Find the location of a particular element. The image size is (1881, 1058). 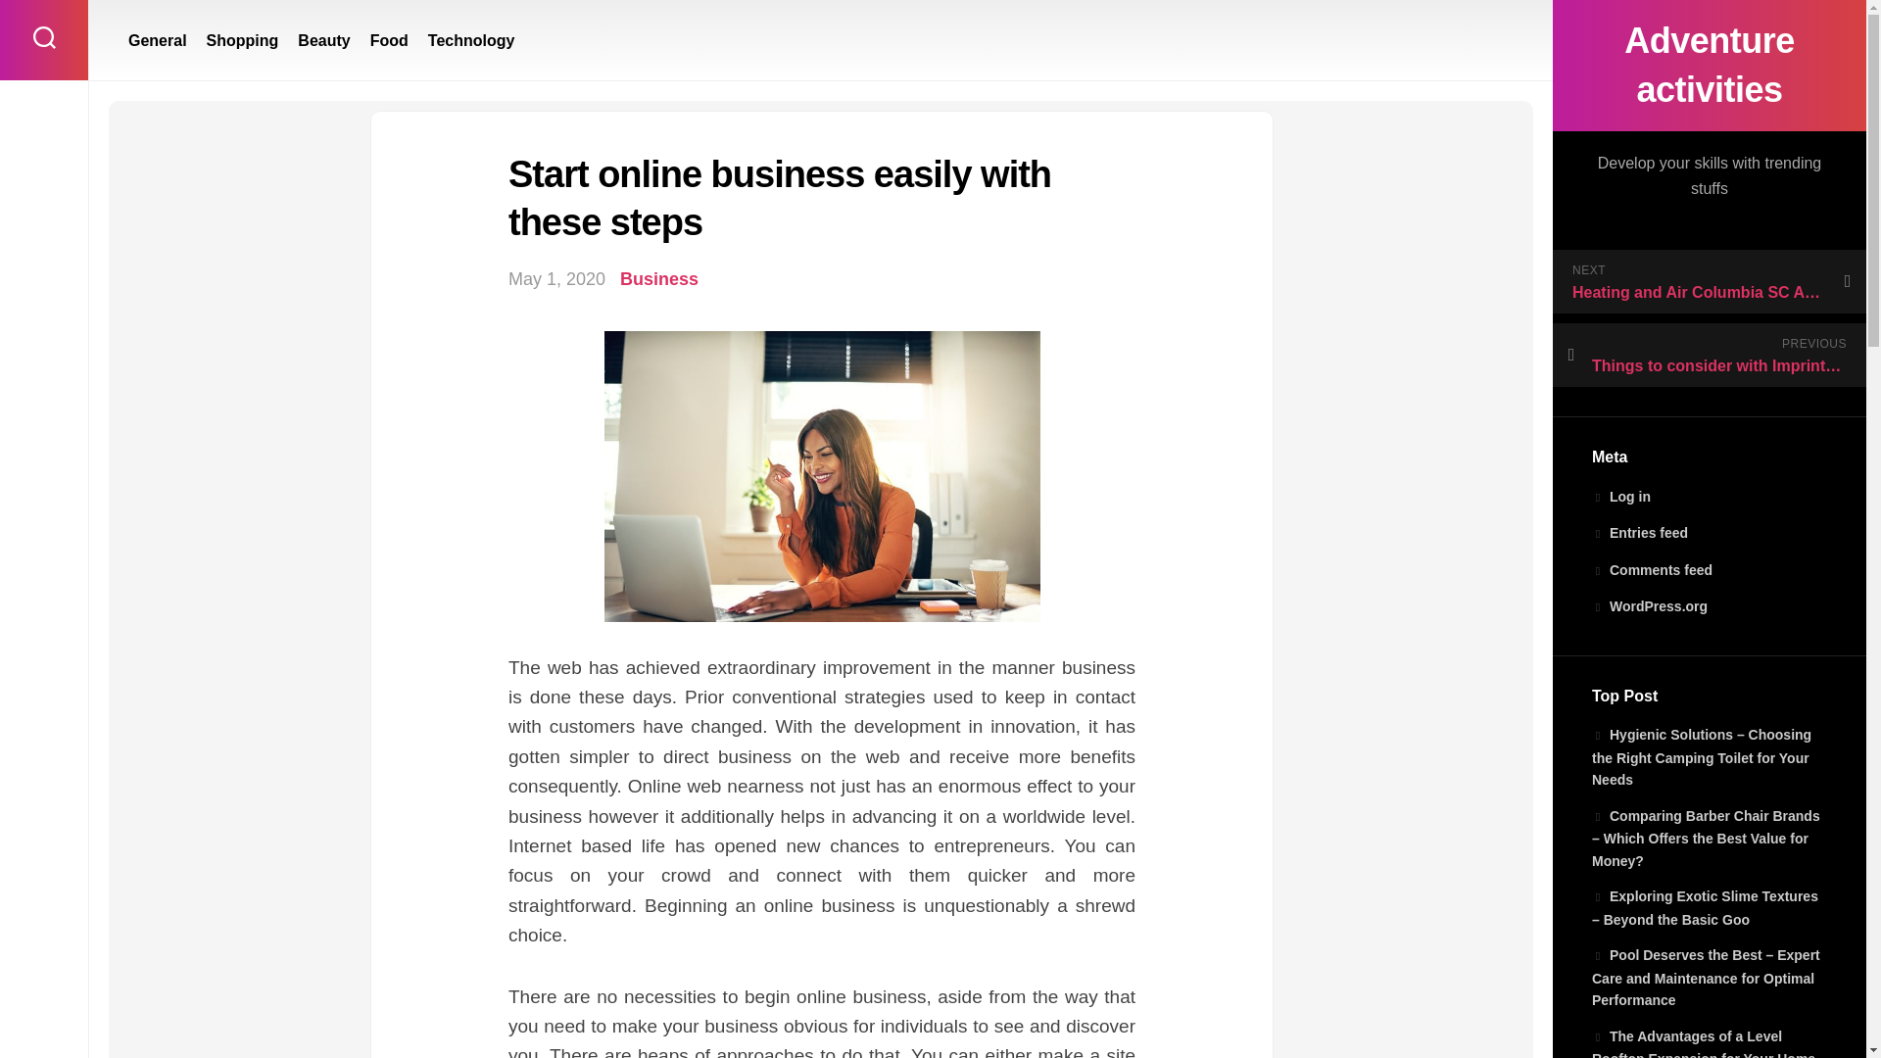

Adventure activities is located at coordinates (1709, 65).